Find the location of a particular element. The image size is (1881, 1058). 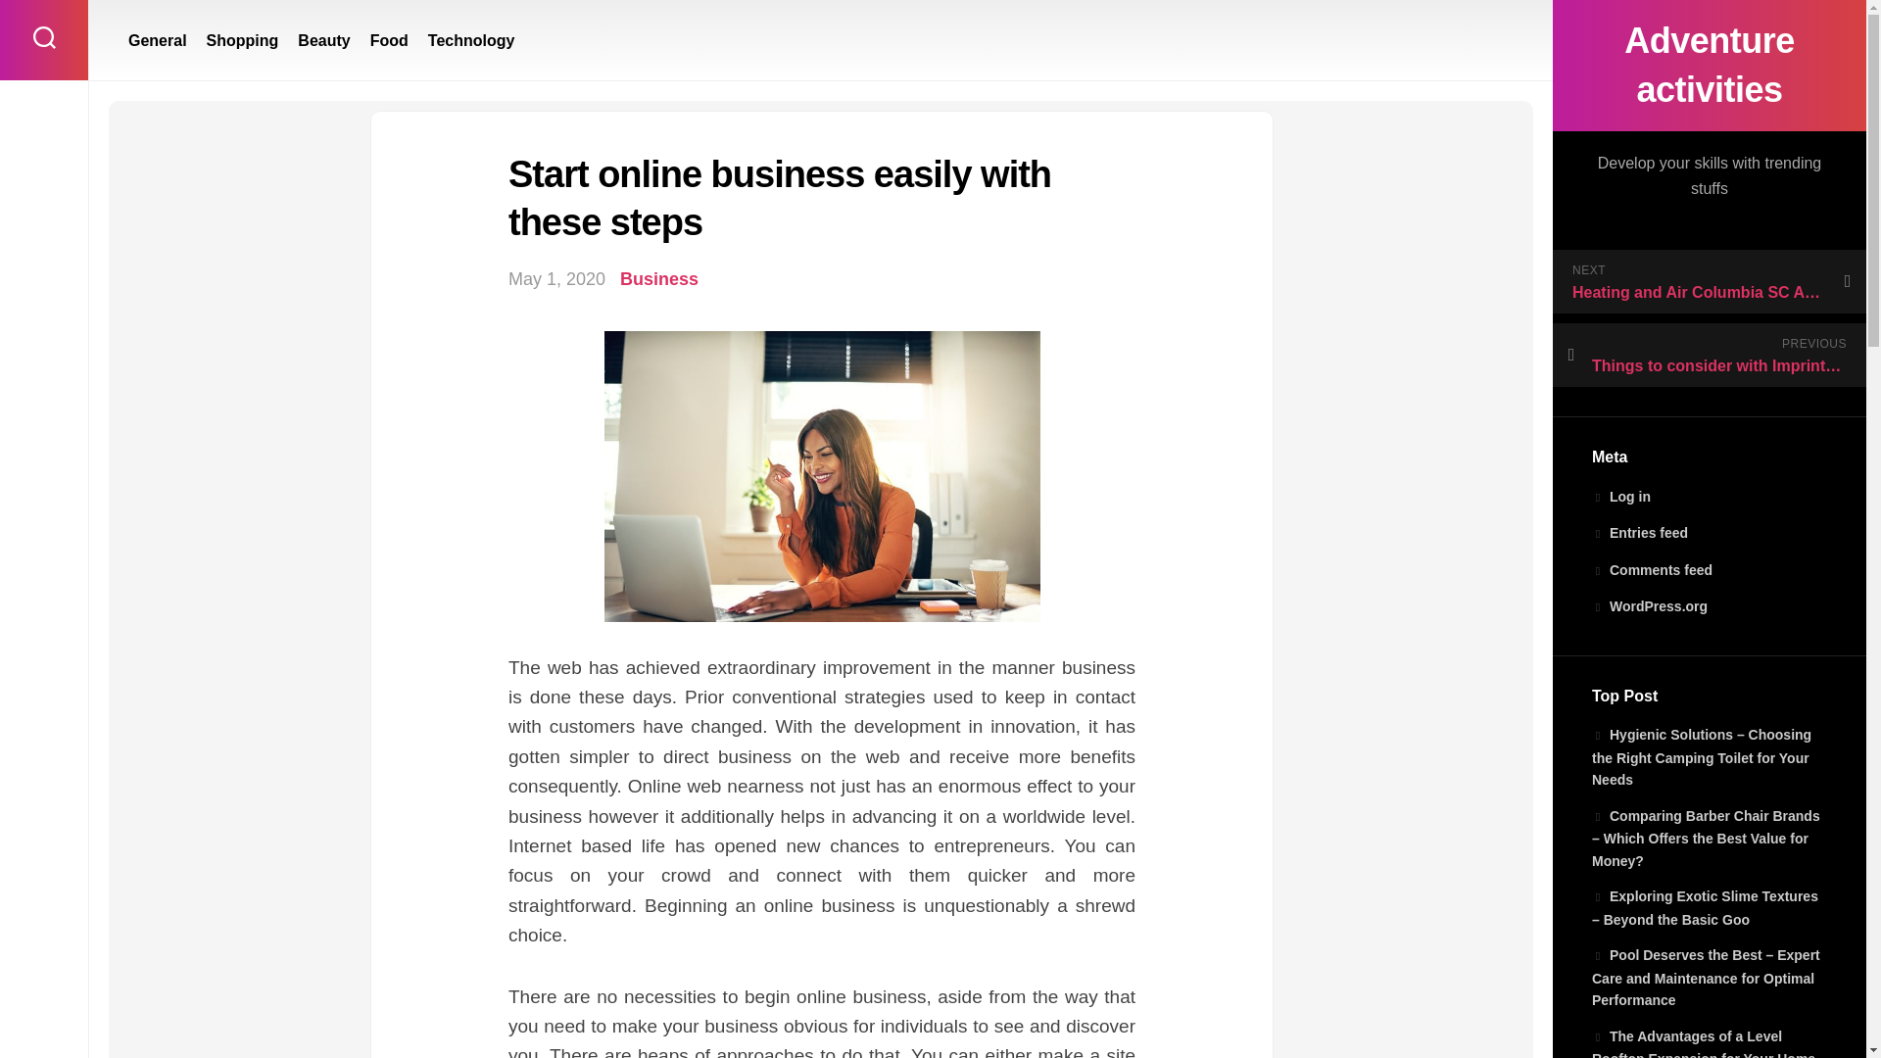

Adventure activities is located at coordinates (1709, 65).